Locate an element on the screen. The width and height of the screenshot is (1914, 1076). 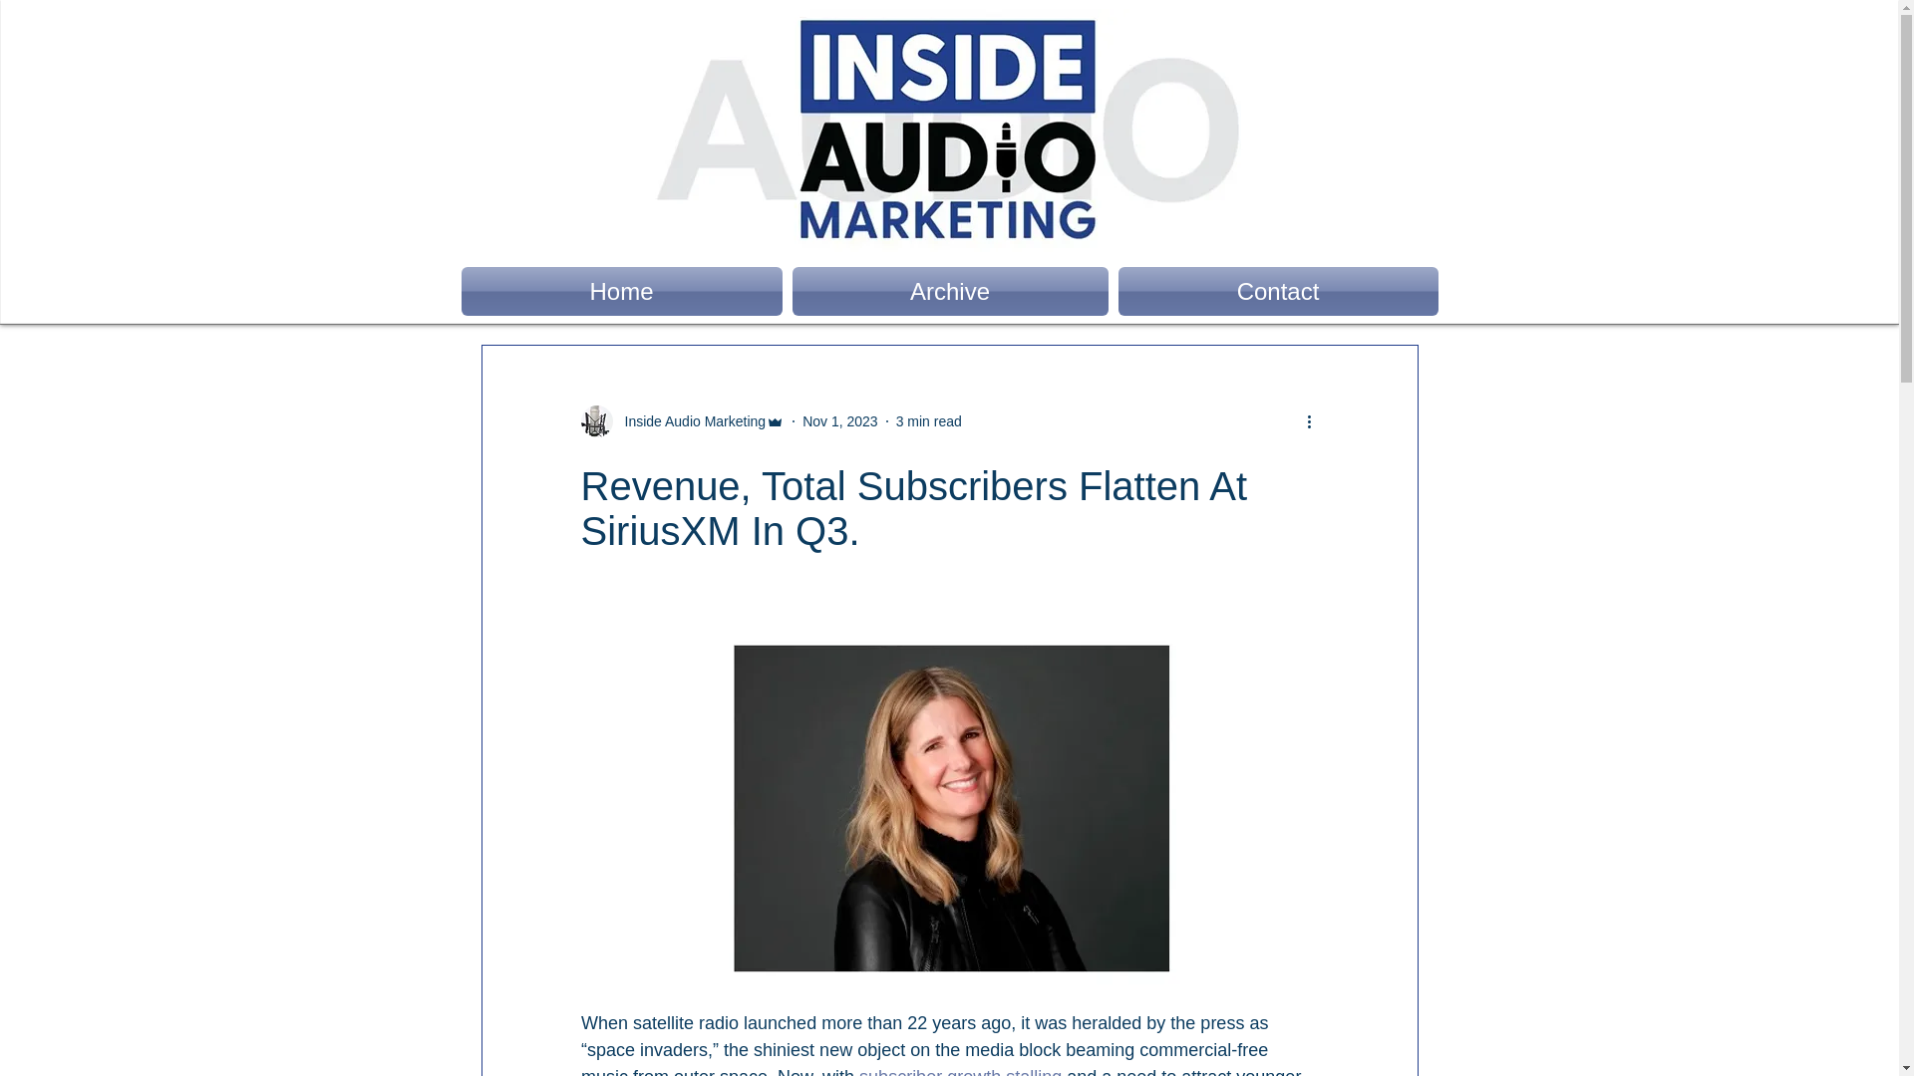
subscriber growth stalling is located at coordinates (961, 1072).